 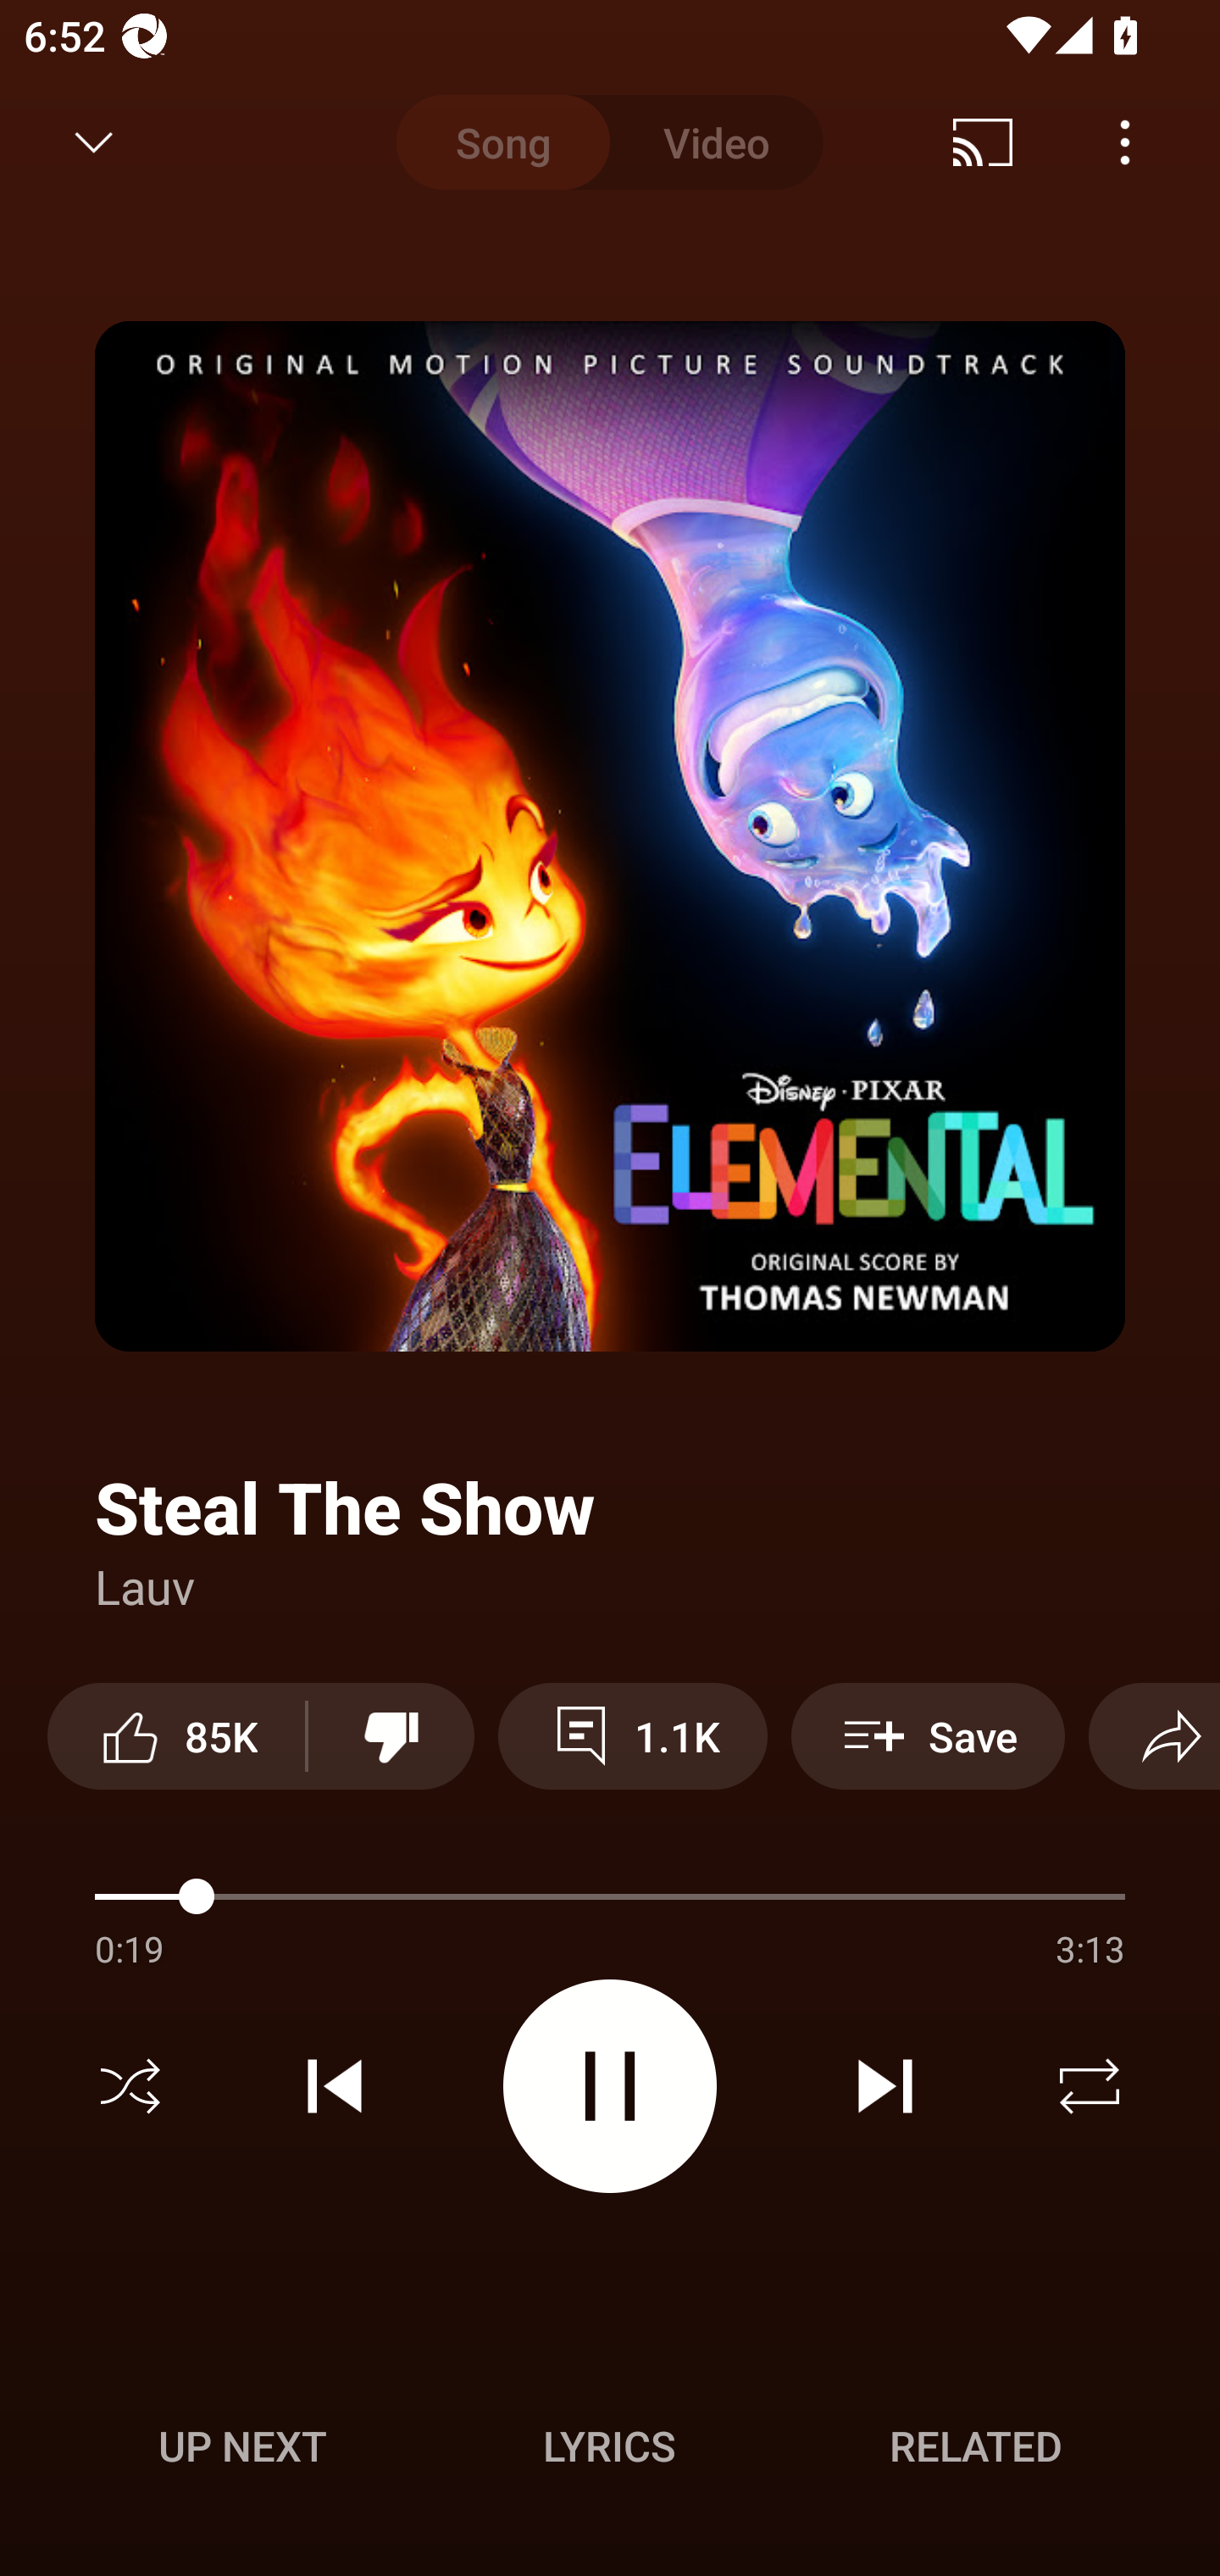 What do you see at coordinates (632, 1735) in the screenshot?
I see `1.1K View 1,180 comments` at bounding box center [632, 1735].